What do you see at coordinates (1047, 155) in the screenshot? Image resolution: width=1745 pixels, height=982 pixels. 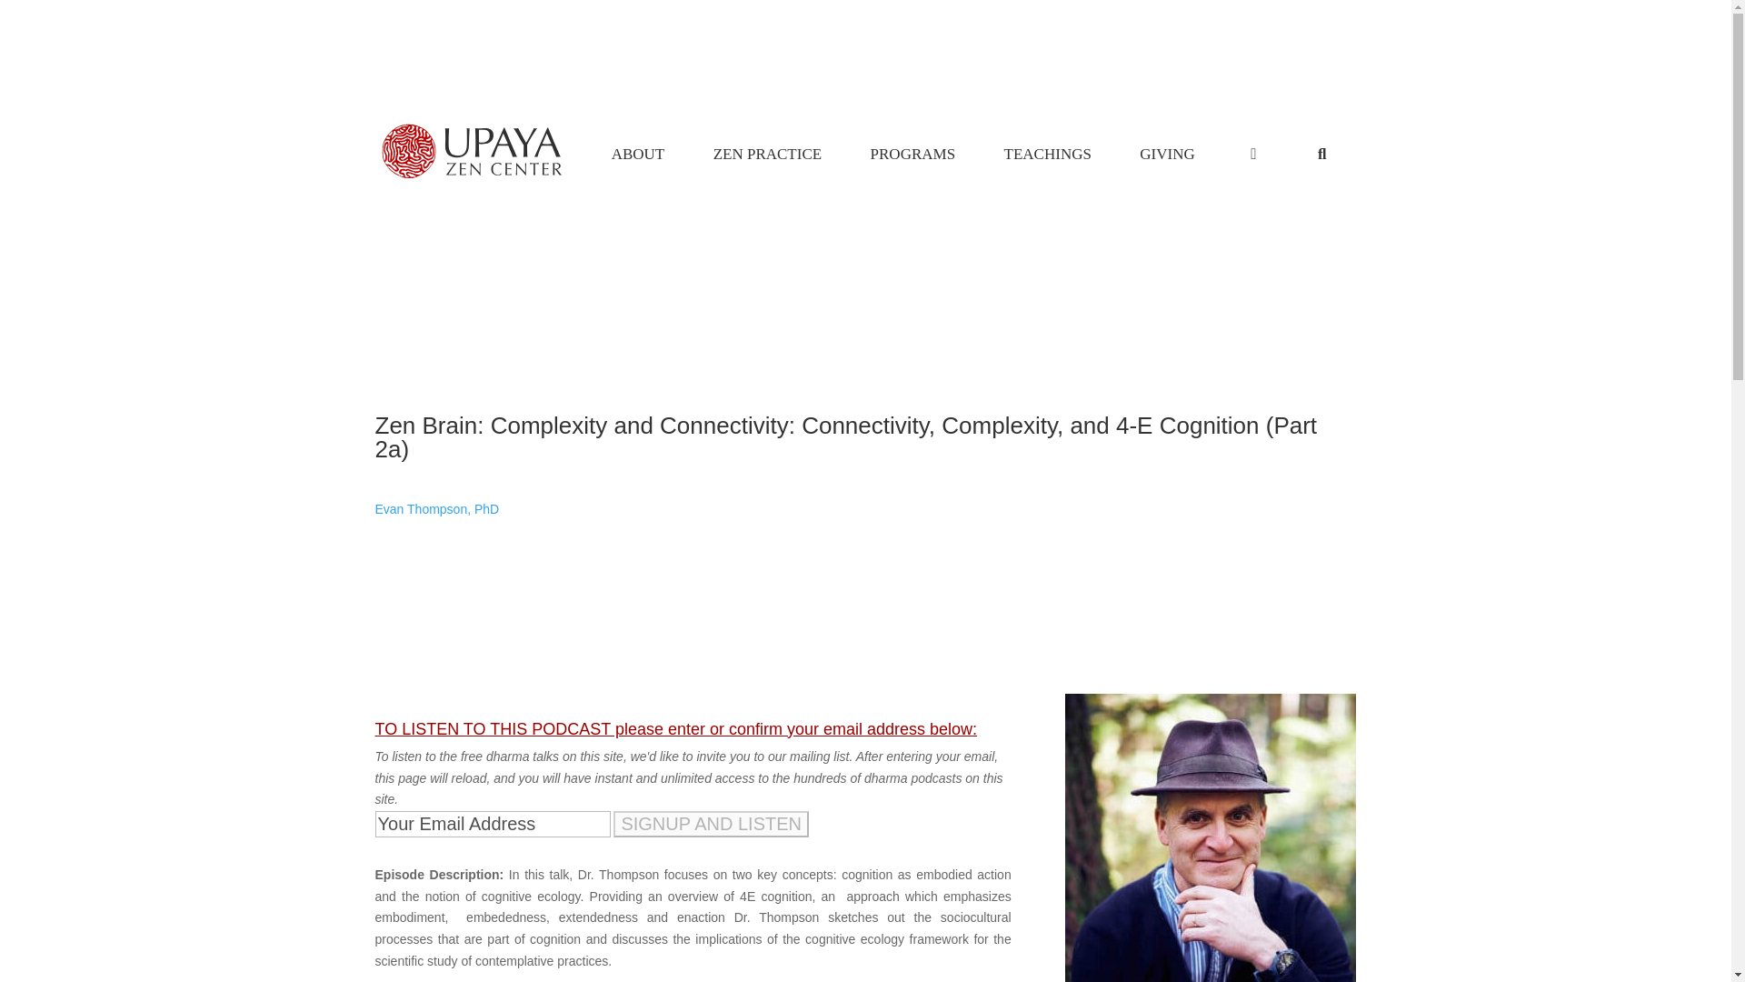 I see `TEACHINGS` at bounding box center [1047, 155].